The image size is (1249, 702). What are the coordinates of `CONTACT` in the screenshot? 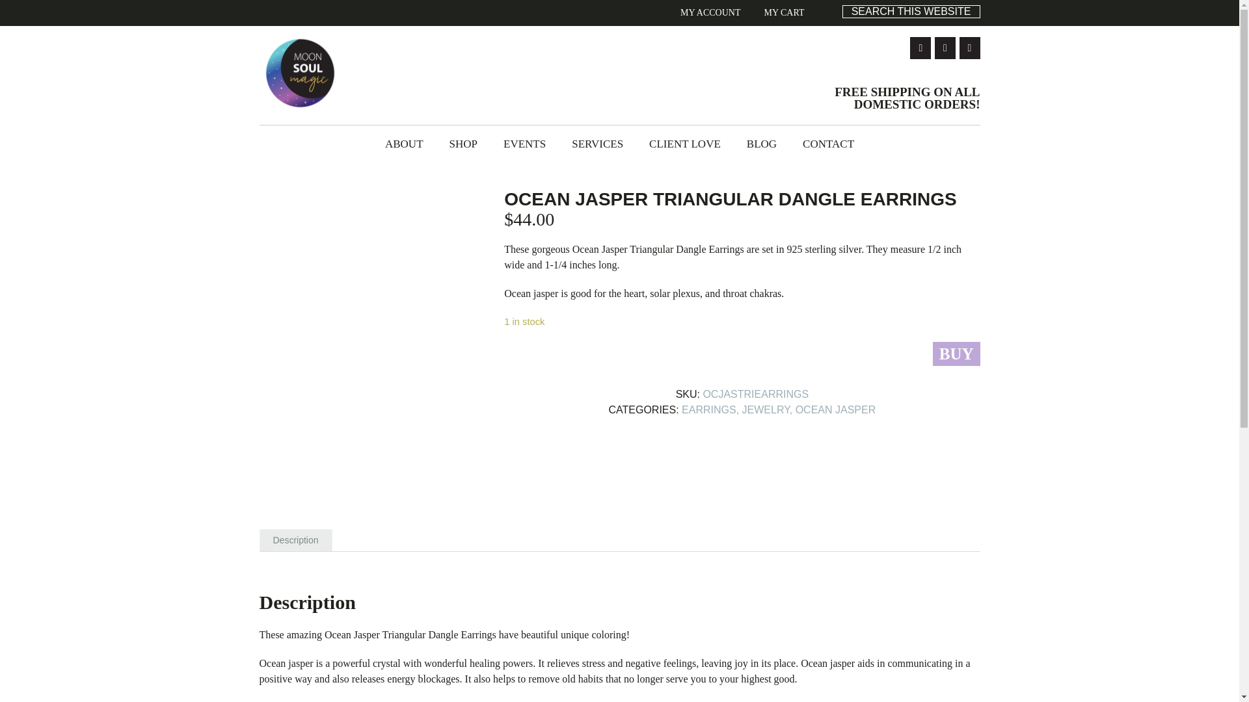 It's located at (827, 144).